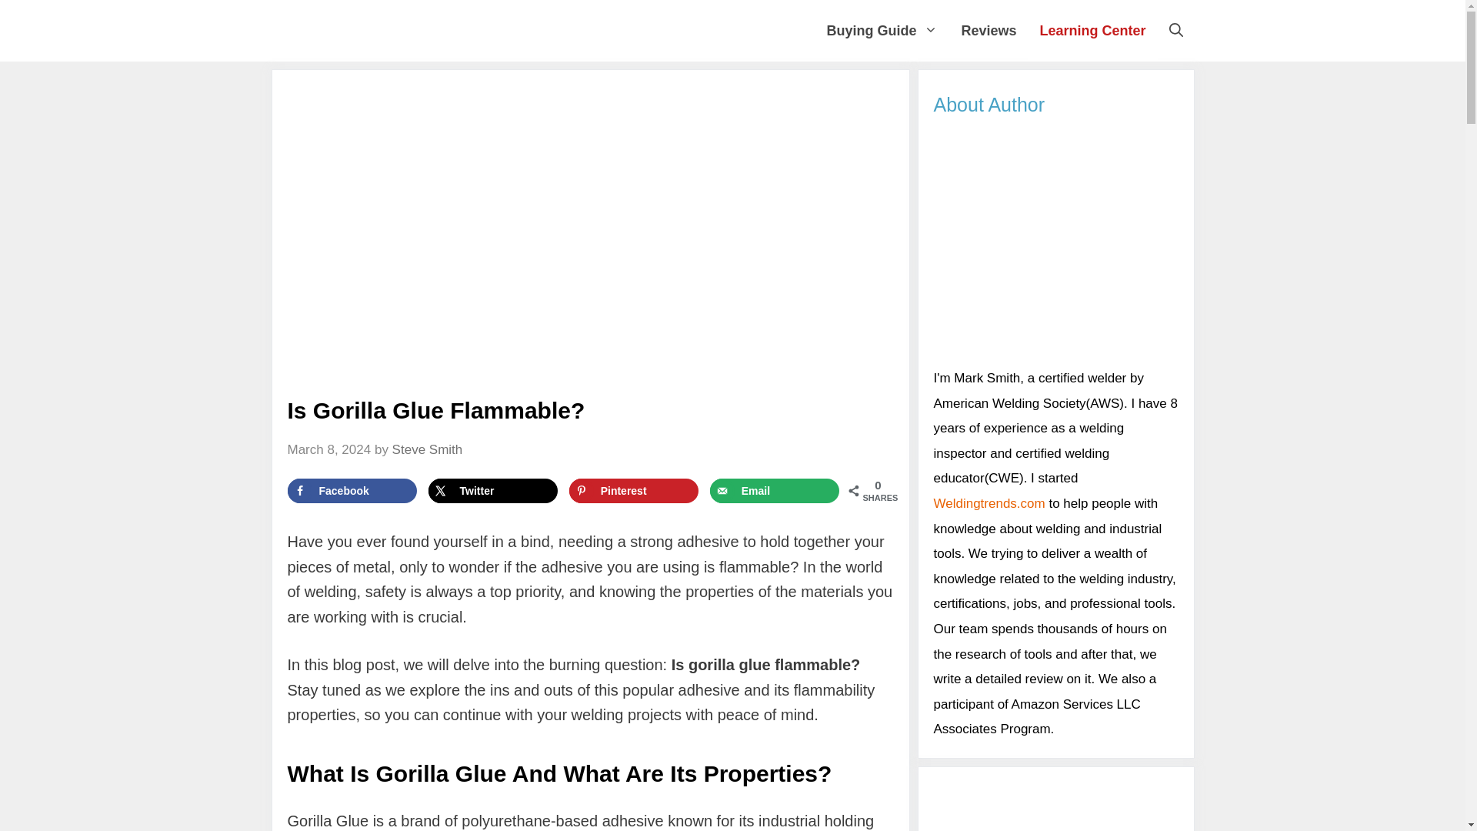 The image size is (1477, 831). What do you see at coordinates (775, 491) in the screenshot?
I see `Send over email` at bounding box center [775, 491].